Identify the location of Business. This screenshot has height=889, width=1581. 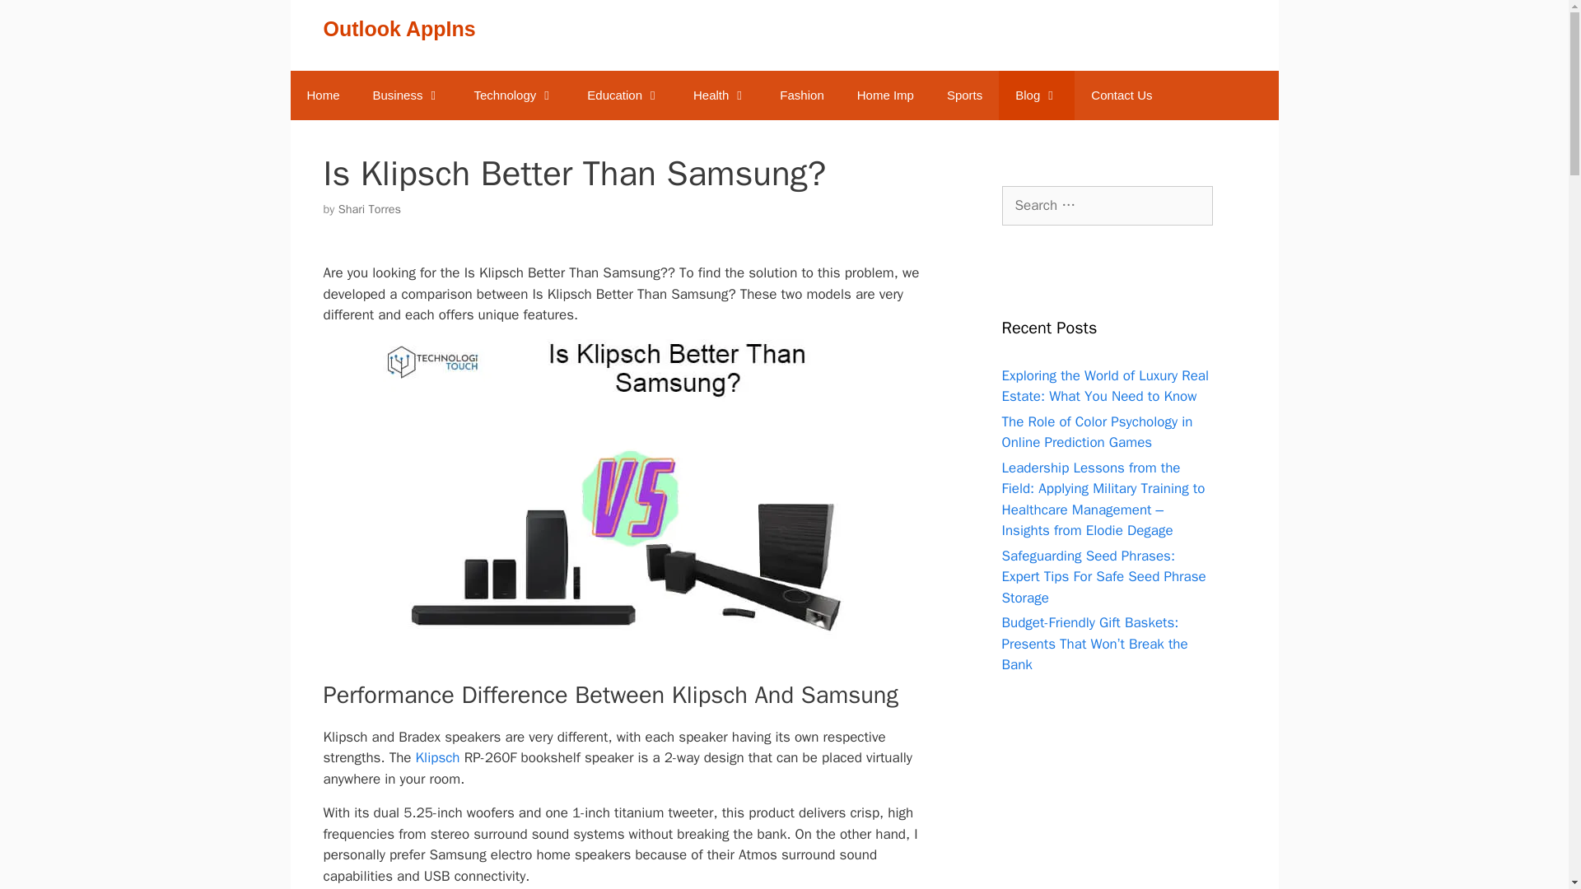
(407, 95).